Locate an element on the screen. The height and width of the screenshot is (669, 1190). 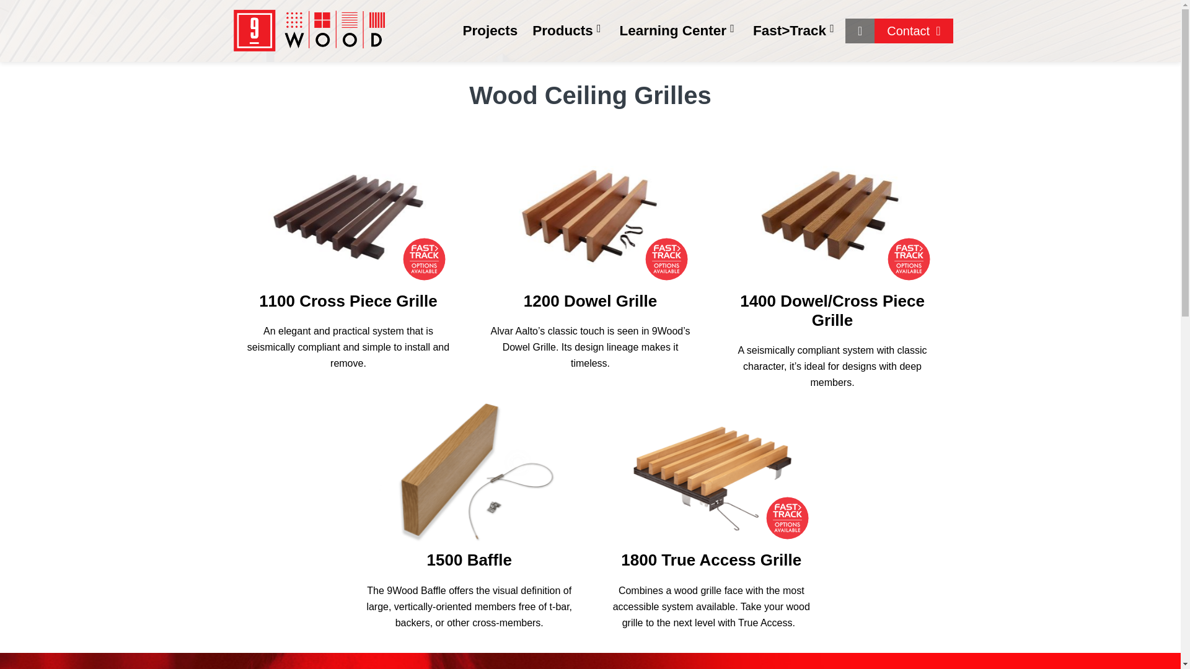
Products is located at coordinates (568, 31).